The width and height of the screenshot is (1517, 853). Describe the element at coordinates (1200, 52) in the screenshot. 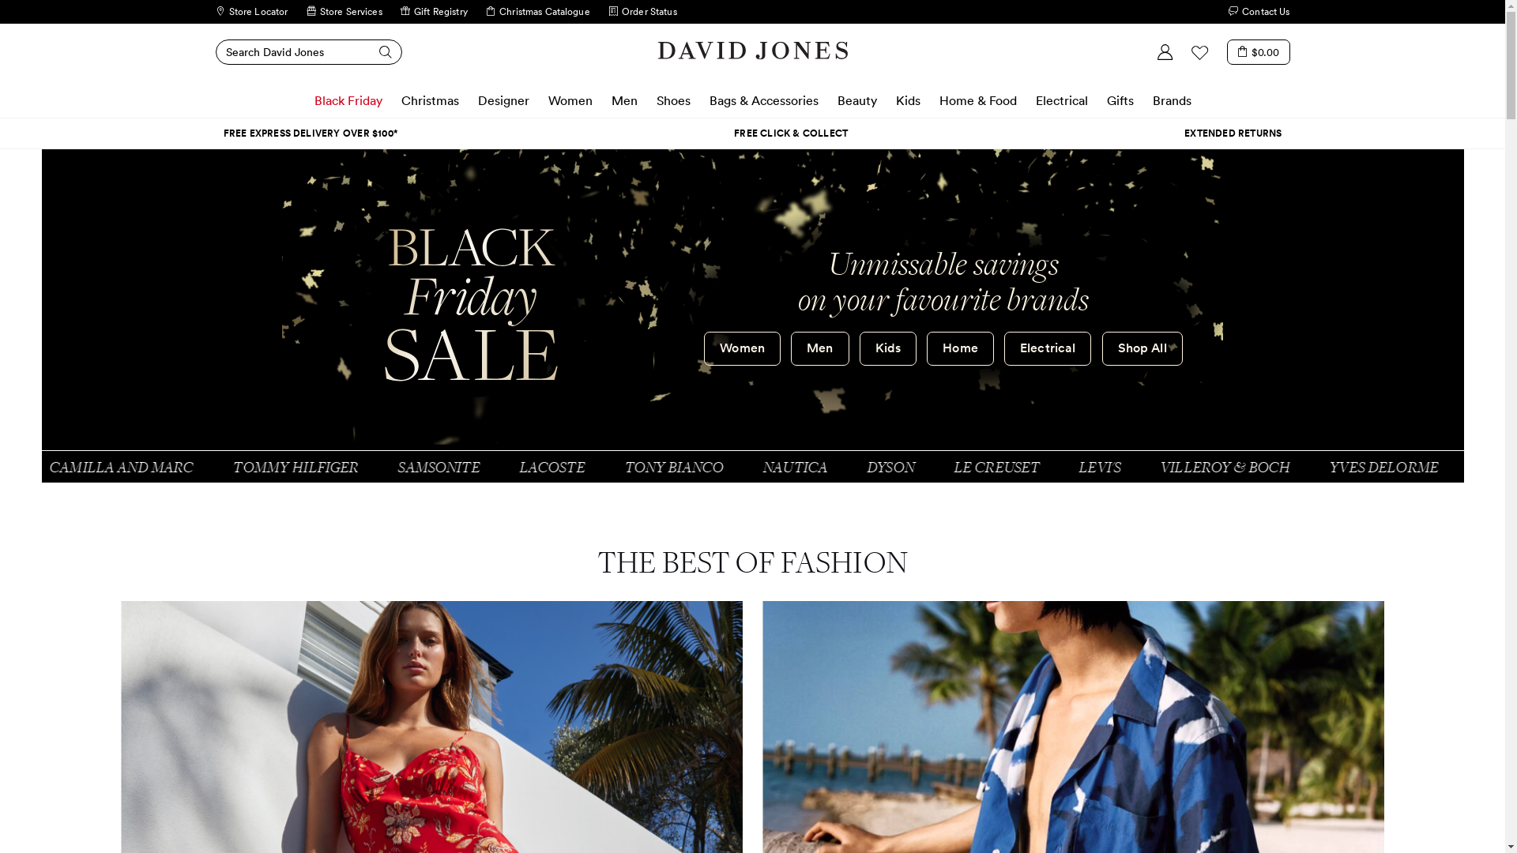

I see `wishlist` at that location.